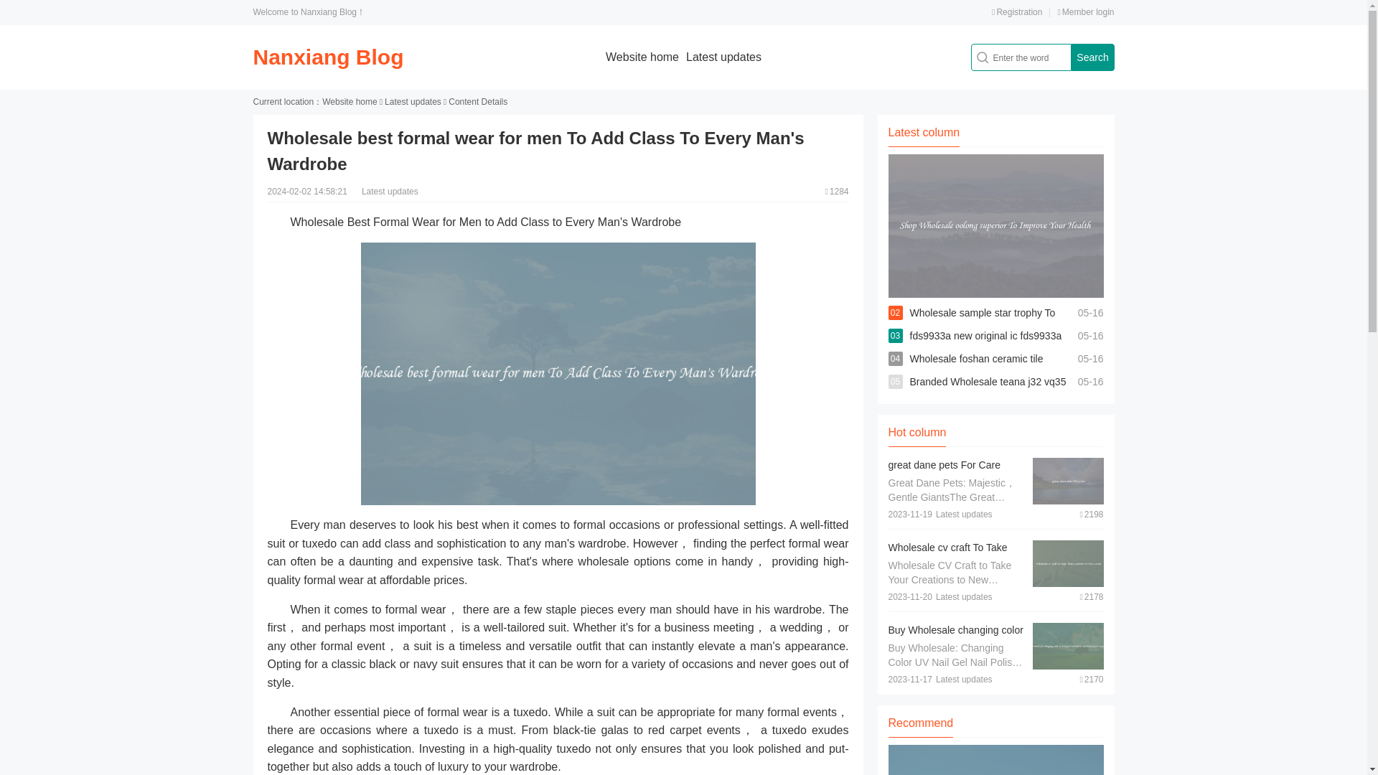 The width and height of the screenshot is (1378, 775). What do you see at coordinates (327, 57) in the screenshot?
I see `Nanxiang Blog` at bounding box center [327, 57].